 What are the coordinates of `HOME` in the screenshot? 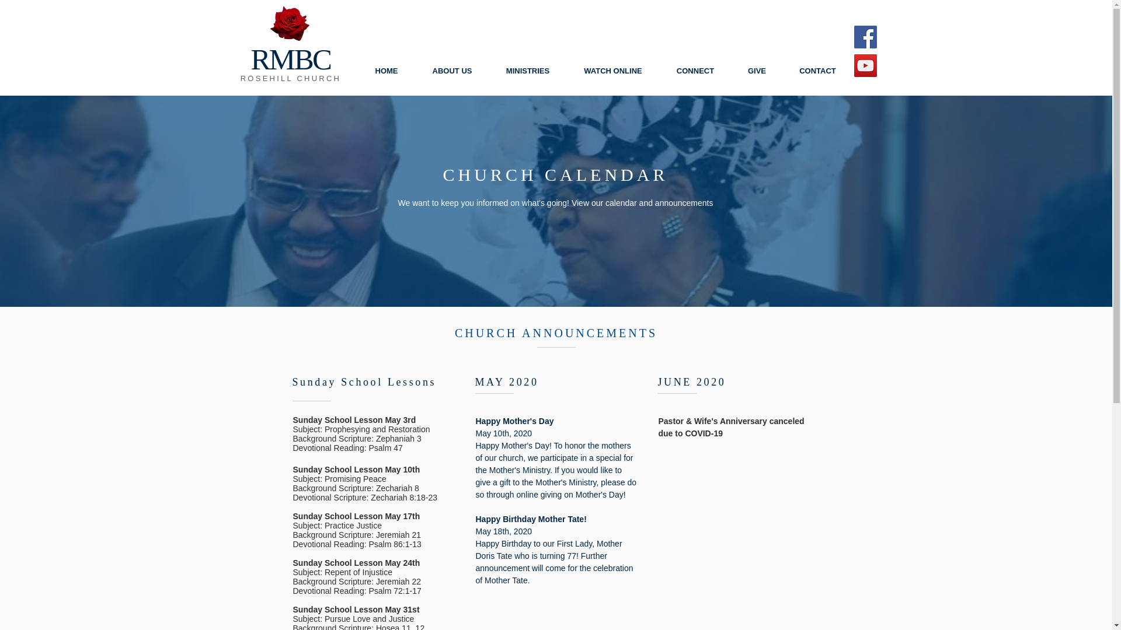 It's located at (386, 71).